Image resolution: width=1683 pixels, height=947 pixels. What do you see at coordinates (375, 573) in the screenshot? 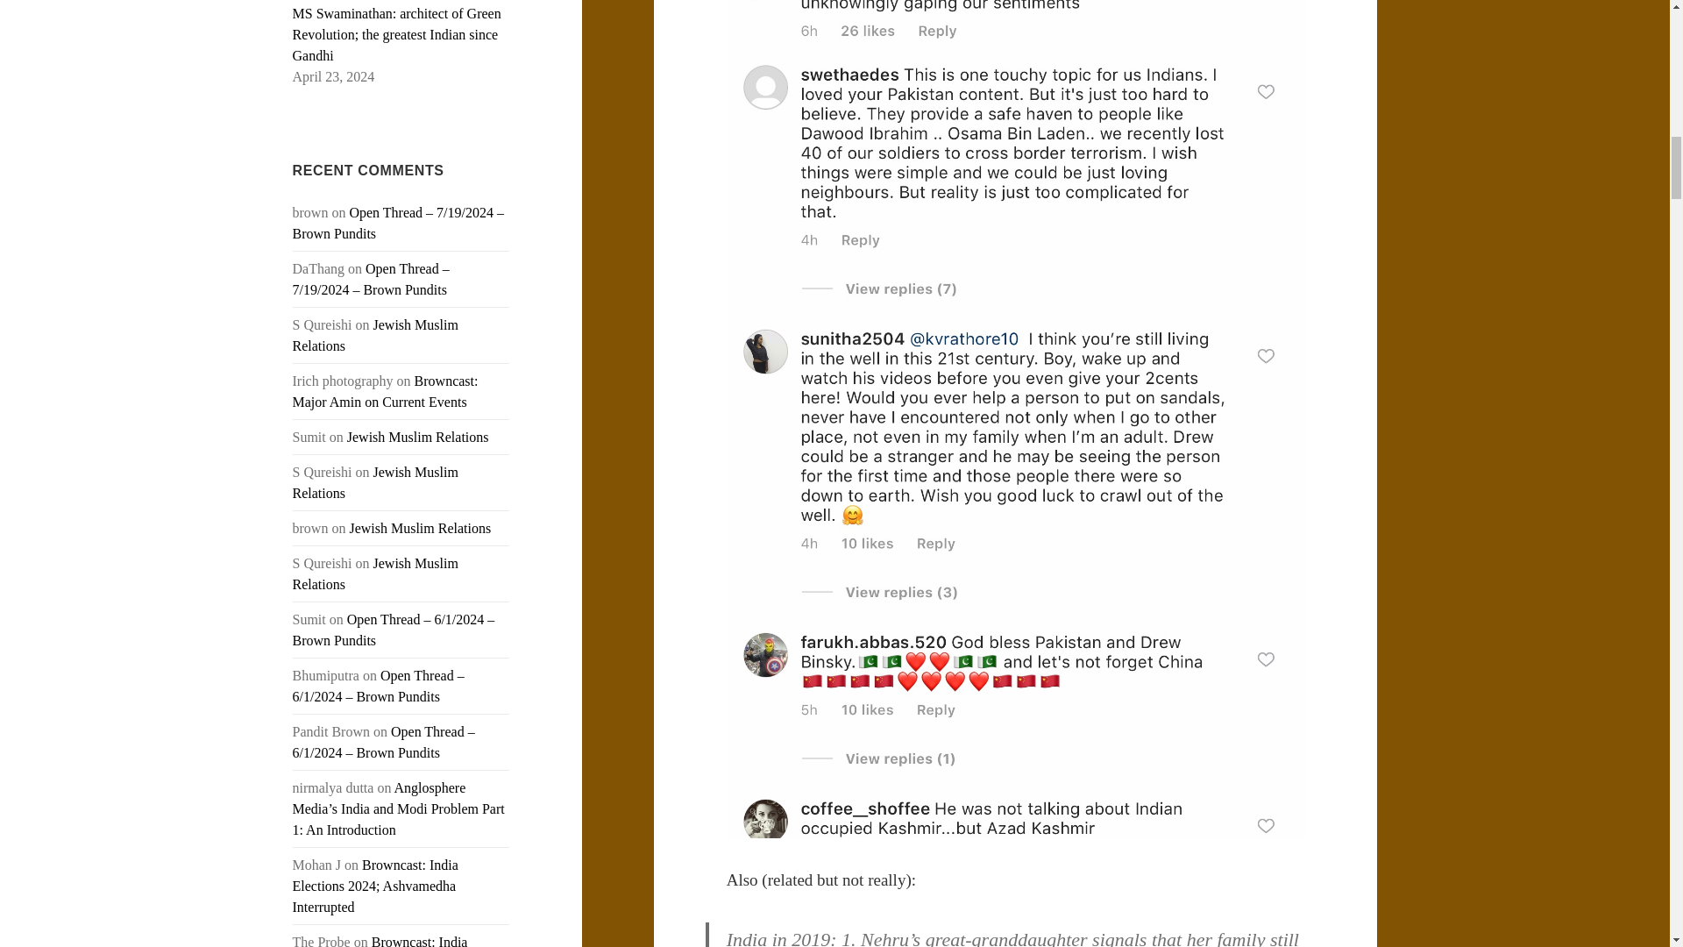
I see `Jewish Muslim Relations` at bounding box center [375, 573].